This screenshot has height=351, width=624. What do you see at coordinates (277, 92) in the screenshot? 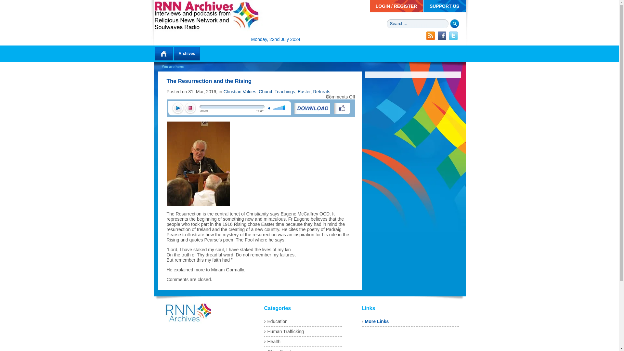
I see `Church Teachings` at bounding box center [277, 92].